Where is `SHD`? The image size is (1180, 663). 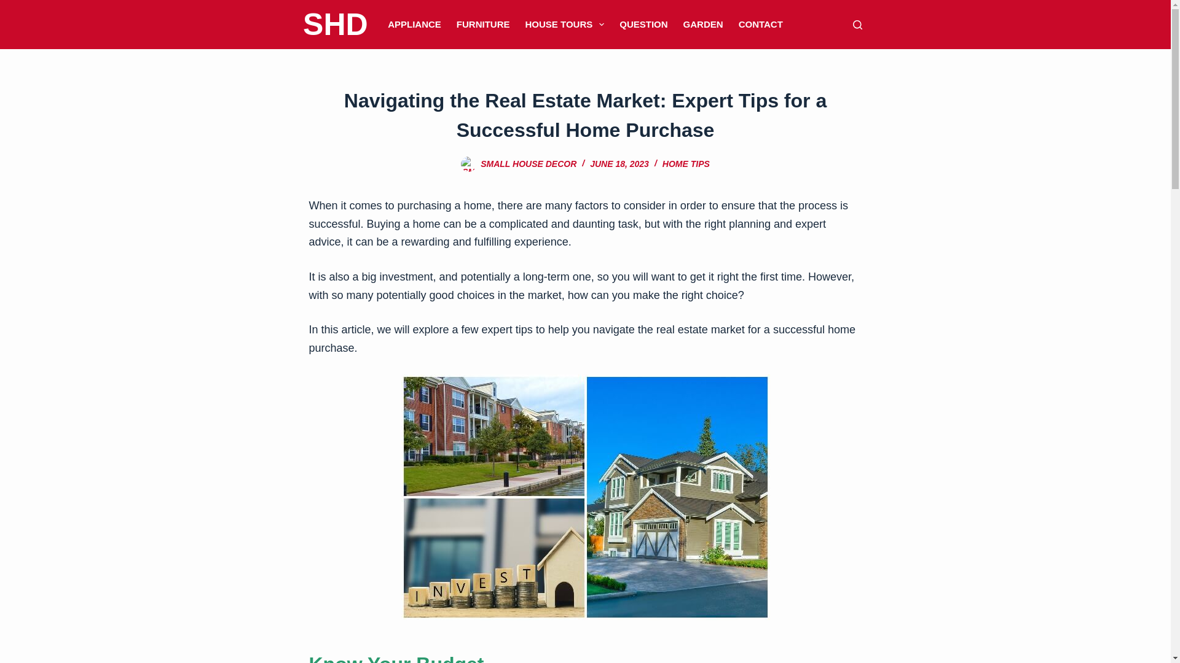 SHD is located at coordinates (336, 25).